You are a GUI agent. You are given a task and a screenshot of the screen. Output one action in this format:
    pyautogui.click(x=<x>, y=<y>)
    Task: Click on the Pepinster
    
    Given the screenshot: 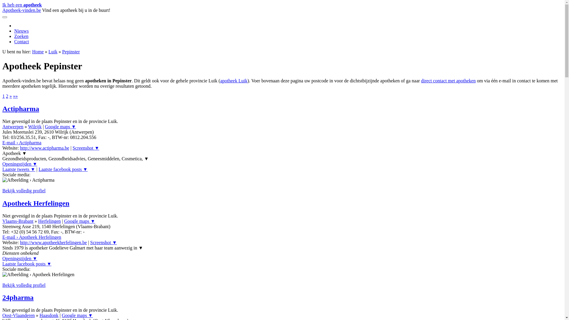 What is the action you would take?
    pyautogui.click(x=71, y=52)
    